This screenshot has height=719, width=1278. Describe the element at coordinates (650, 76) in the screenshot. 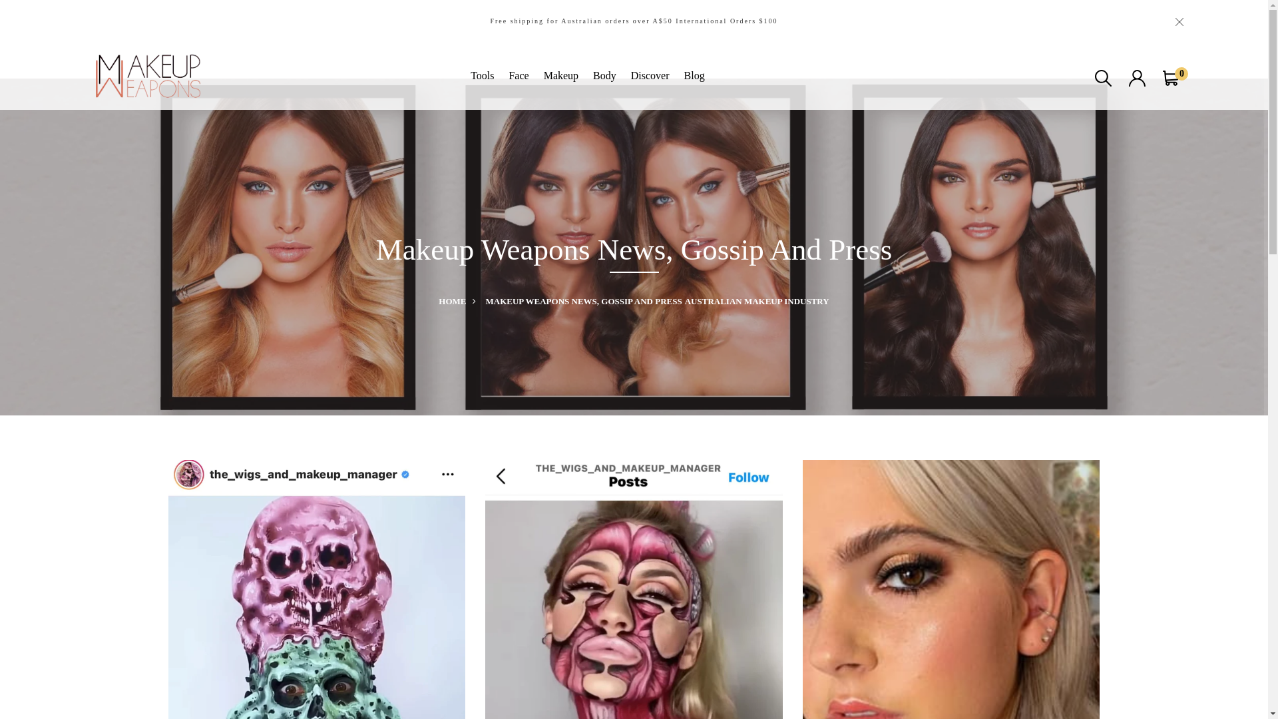

I see `Discover` at that location.